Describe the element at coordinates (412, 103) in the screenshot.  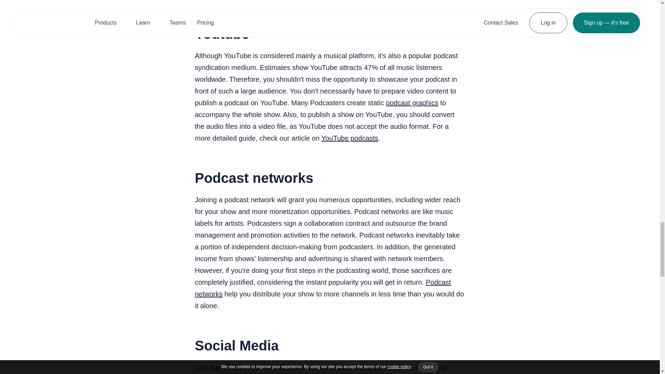
I see `podcast graphics` at that location.